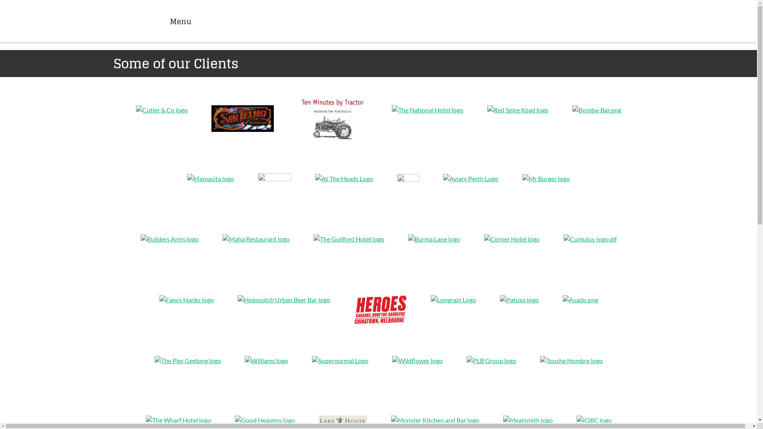 The image size is (763, 429). What do you see at coordinates (380, 310) in the screenshot?
I see `Heroes logo` at bounding box center [380, 310].